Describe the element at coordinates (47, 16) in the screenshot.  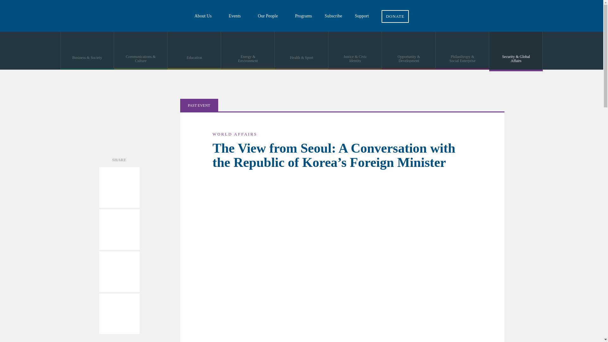
I see `The Aspen Institute` at that location.